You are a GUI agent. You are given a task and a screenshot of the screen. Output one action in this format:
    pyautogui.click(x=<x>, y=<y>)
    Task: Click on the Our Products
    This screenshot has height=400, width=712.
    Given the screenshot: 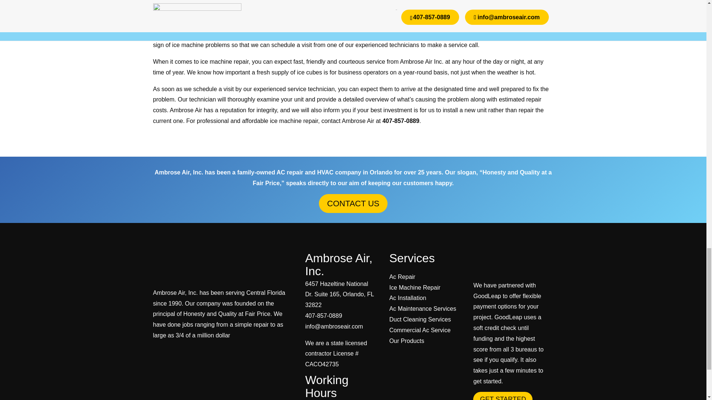 What is the action you would take?
    pyautogui.click(x=407, y=341)
    